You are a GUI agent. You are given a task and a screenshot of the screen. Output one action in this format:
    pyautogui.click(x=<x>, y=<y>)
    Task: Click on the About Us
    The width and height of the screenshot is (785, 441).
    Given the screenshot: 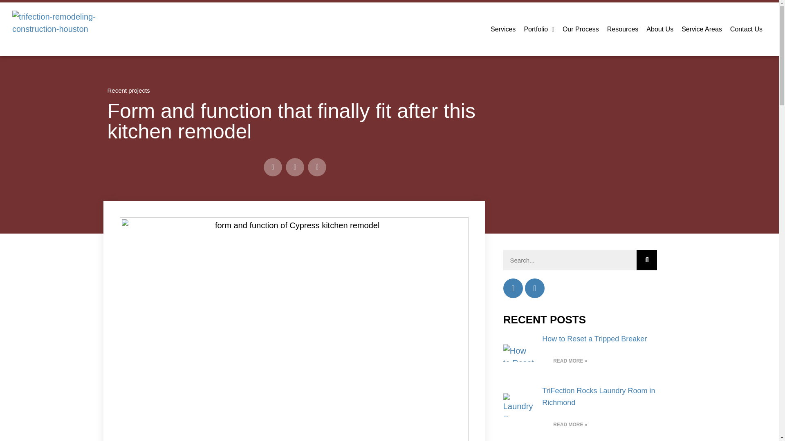 What is the action you would take?
    pyautogui.click(x=659, y=29)
    